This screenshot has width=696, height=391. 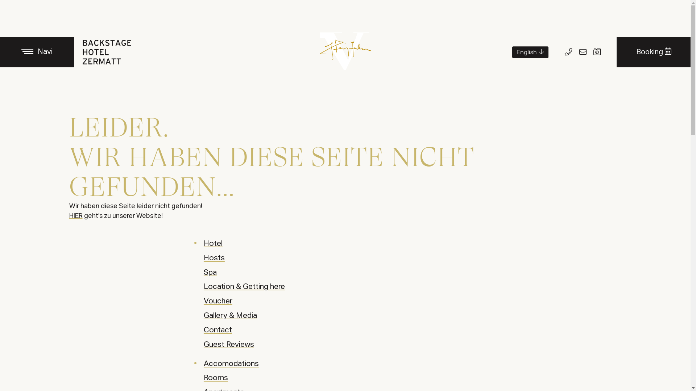 What do you see at coordinates (231, 316) in the screenshot?
I see `Gallery & Media` at bounding box center [231, 316].